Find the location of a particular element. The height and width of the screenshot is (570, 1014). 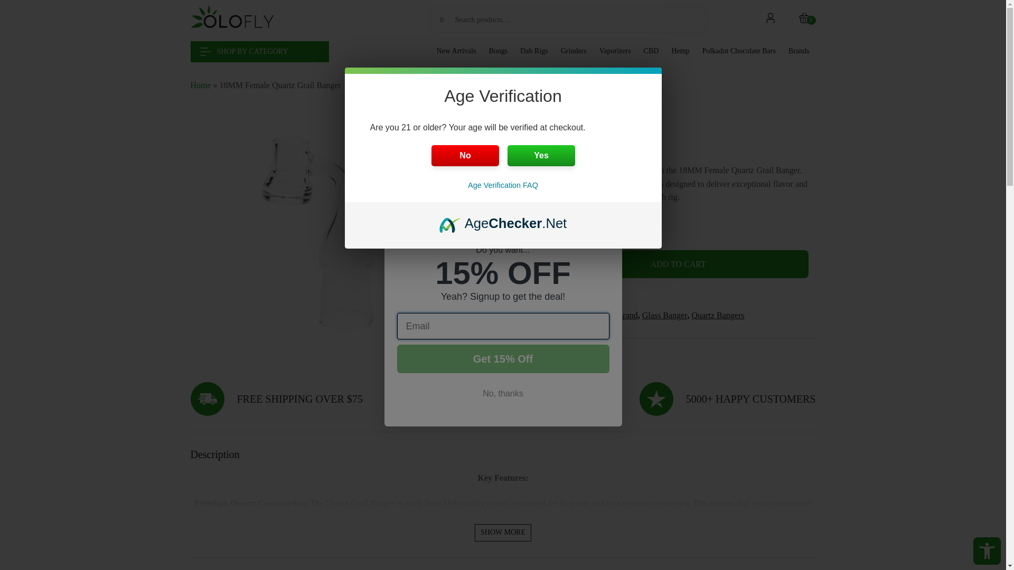

New Arrivals is located at coordinates (455, 52).